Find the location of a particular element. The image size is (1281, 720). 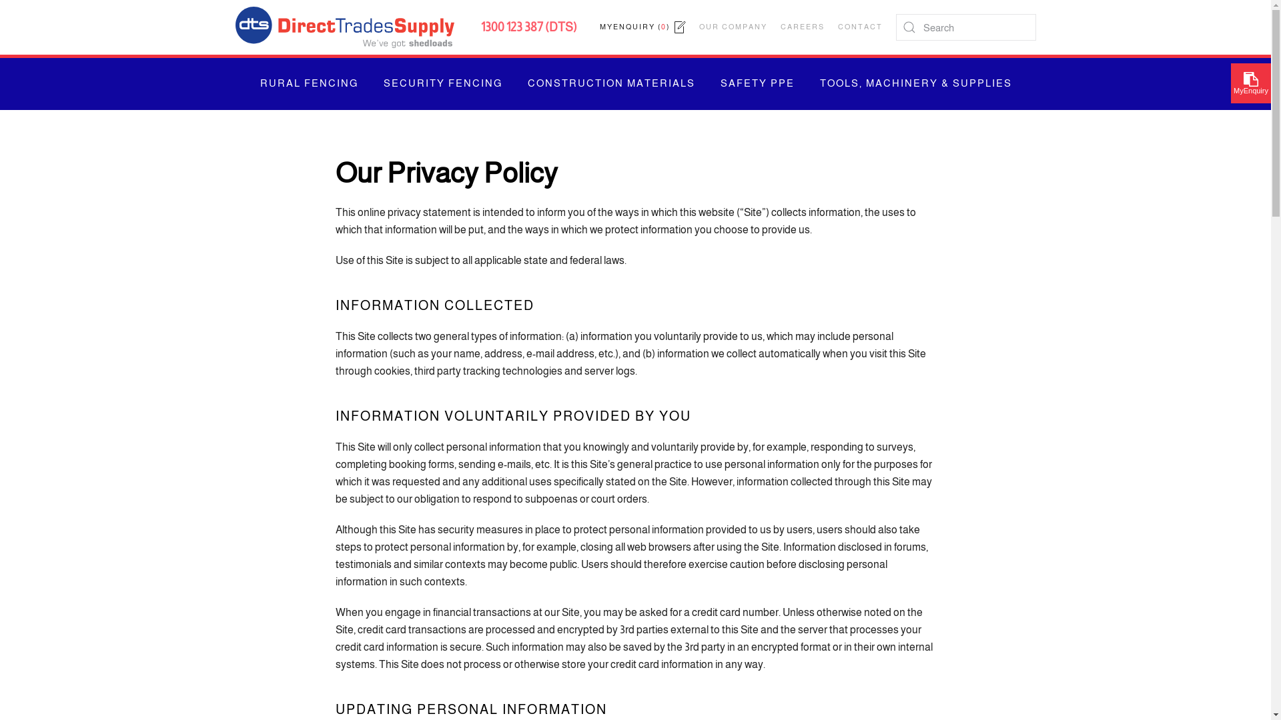

1300 123 387 (DTS) is located at coordinates (529, 27).